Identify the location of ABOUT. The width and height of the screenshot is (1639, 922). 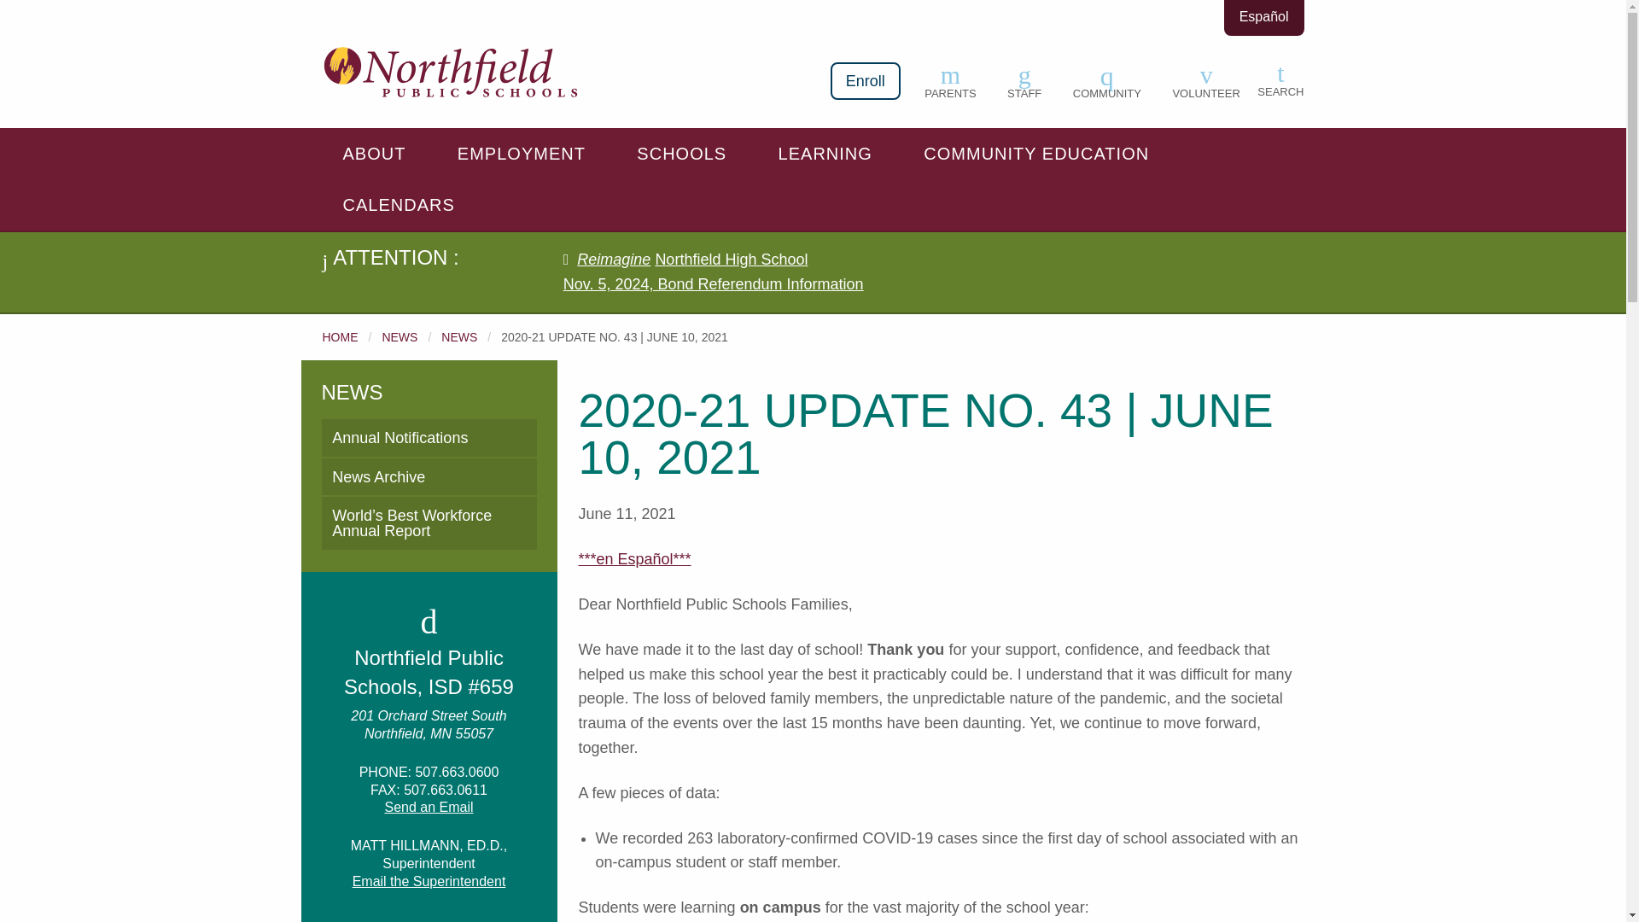
(378, 154).